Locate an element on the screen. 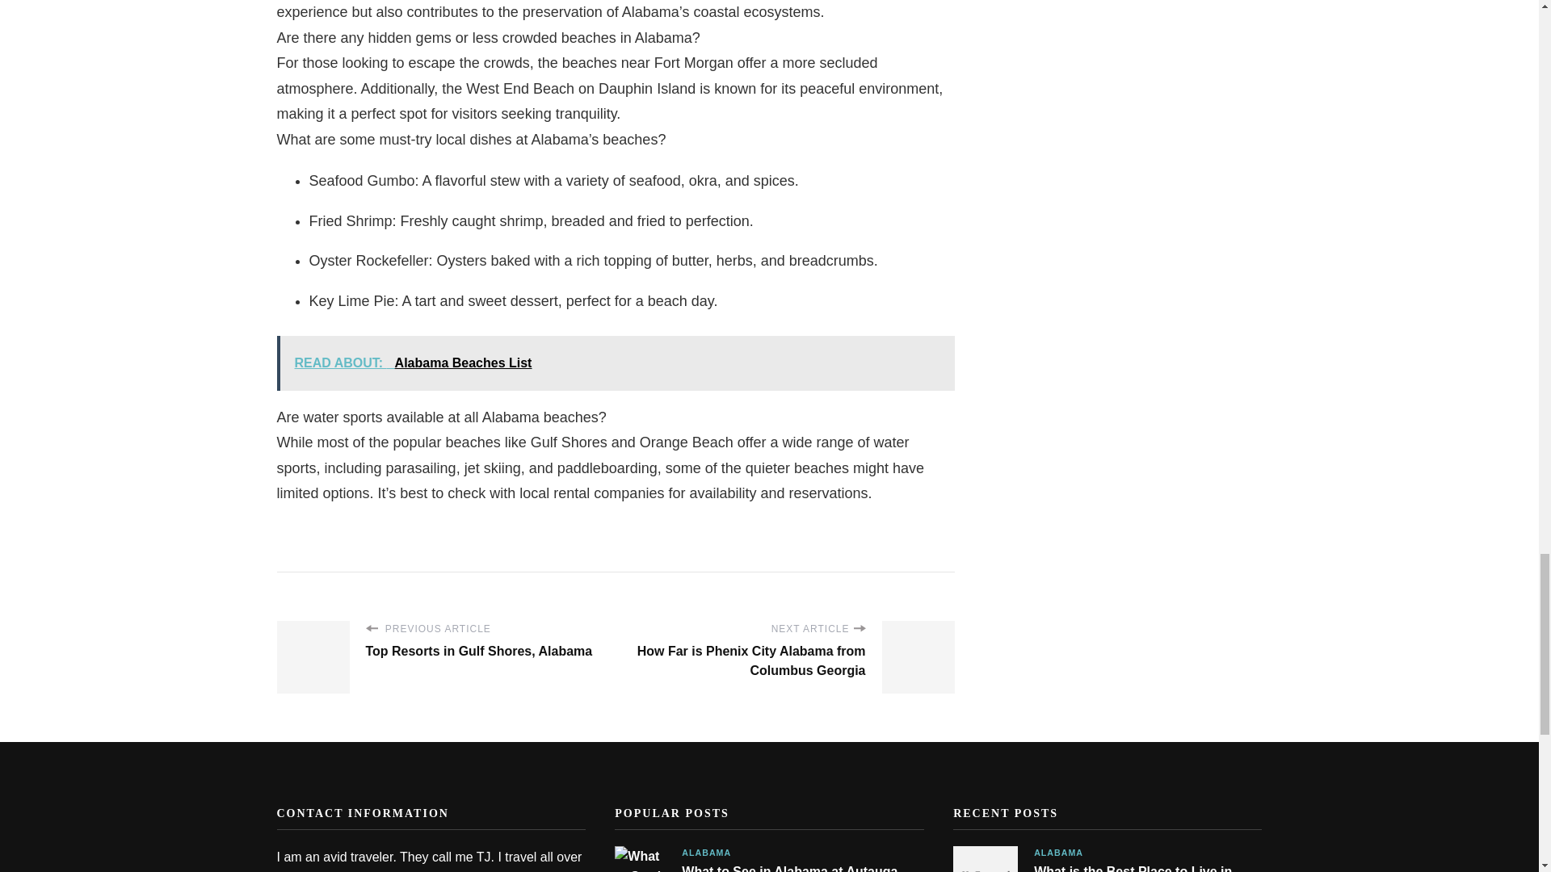  READ ABOUT:   Alabama Beaches List is located at coordinates (614, 363).